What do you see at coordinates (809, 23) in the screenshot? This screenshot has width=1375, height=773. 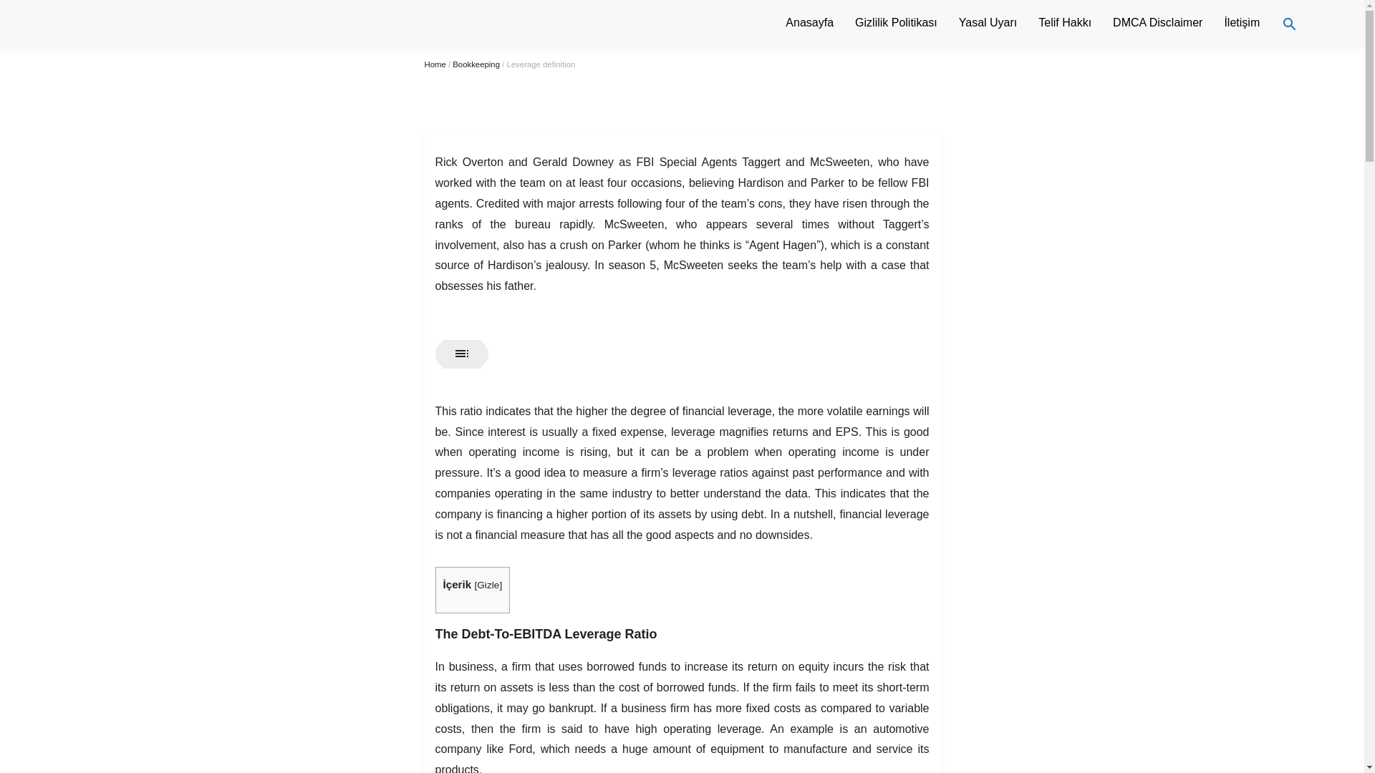 I see `Anasayfa` at bounding box center [809, 23].